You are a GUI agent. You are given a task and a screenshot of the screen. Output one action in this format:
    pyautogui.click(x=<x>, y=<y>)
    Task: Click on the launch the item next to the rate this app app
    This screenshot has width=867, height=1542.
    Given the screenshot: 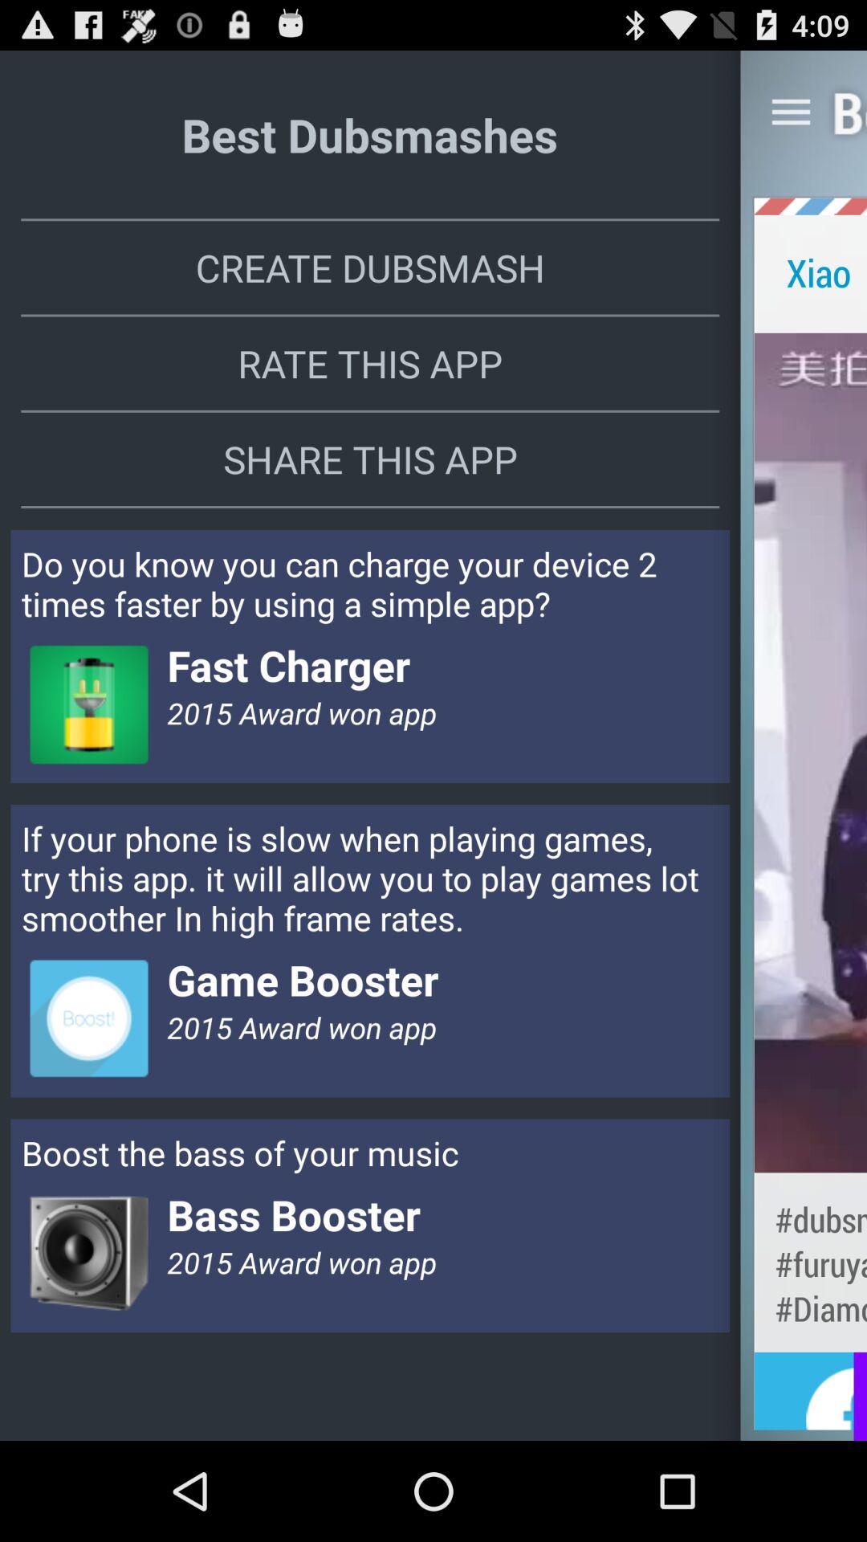 What is the action you would take?
    pyautogui.click(x=811, y=752)
    